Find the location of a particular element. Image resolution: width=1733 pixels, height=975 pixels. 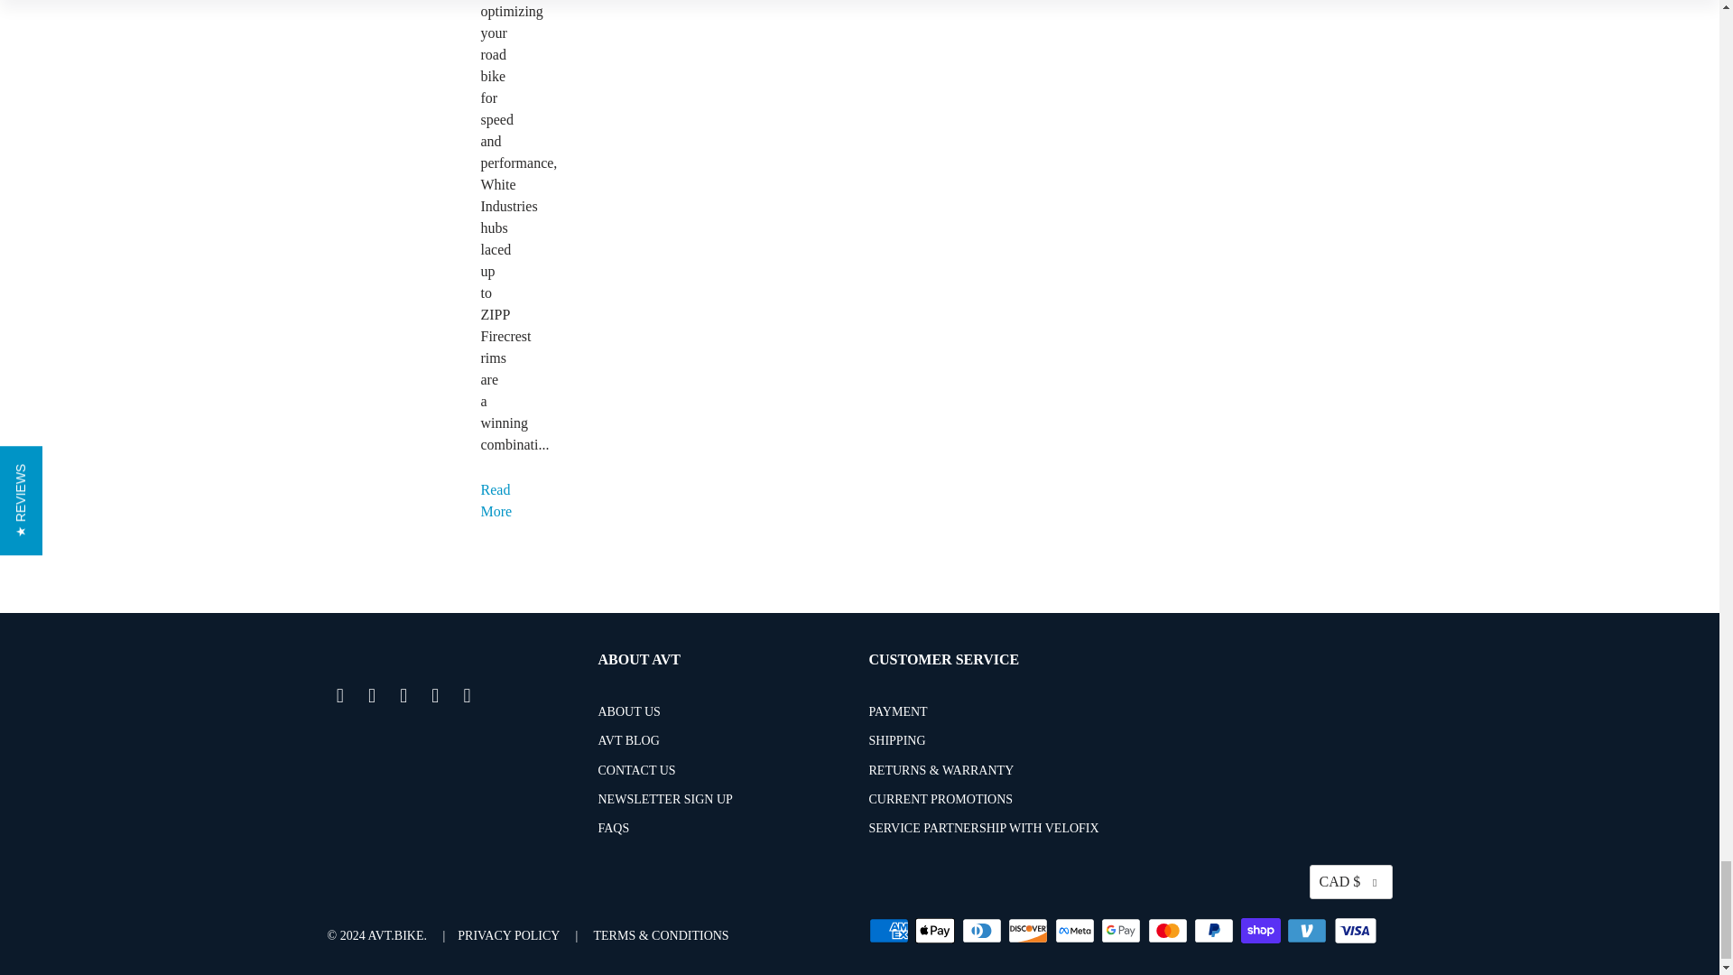

MASTERCARD is located at coordinates (1170, 931).